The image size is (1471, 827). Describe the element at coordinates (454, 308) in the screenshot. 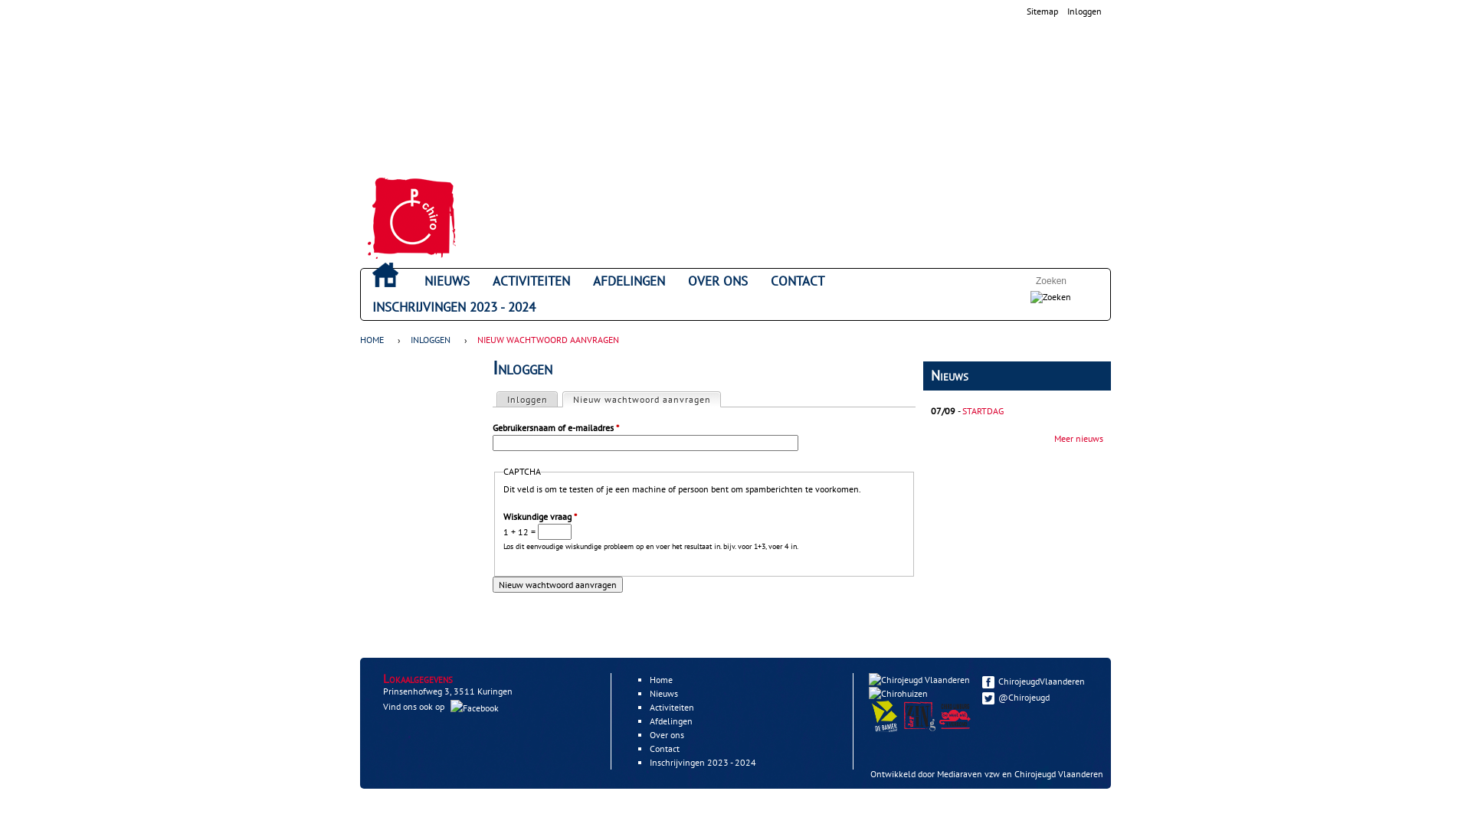

I see `INSCHRIJVINGEN 2023 - 2024` at that location.